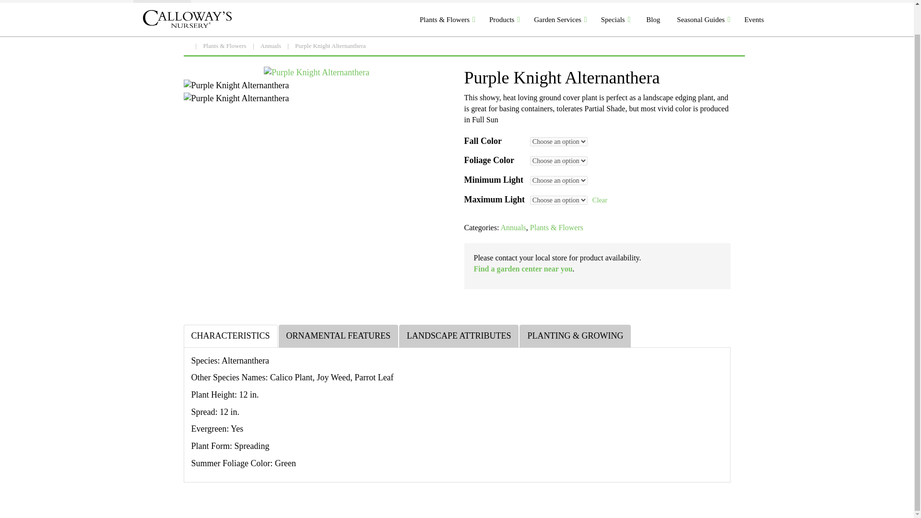 Image resolution: width=921 pixels, height=518 pixels. What do you see at coordinates (755, 19) in the screenshot?
I see `Events` at bounding box center [755, 19].